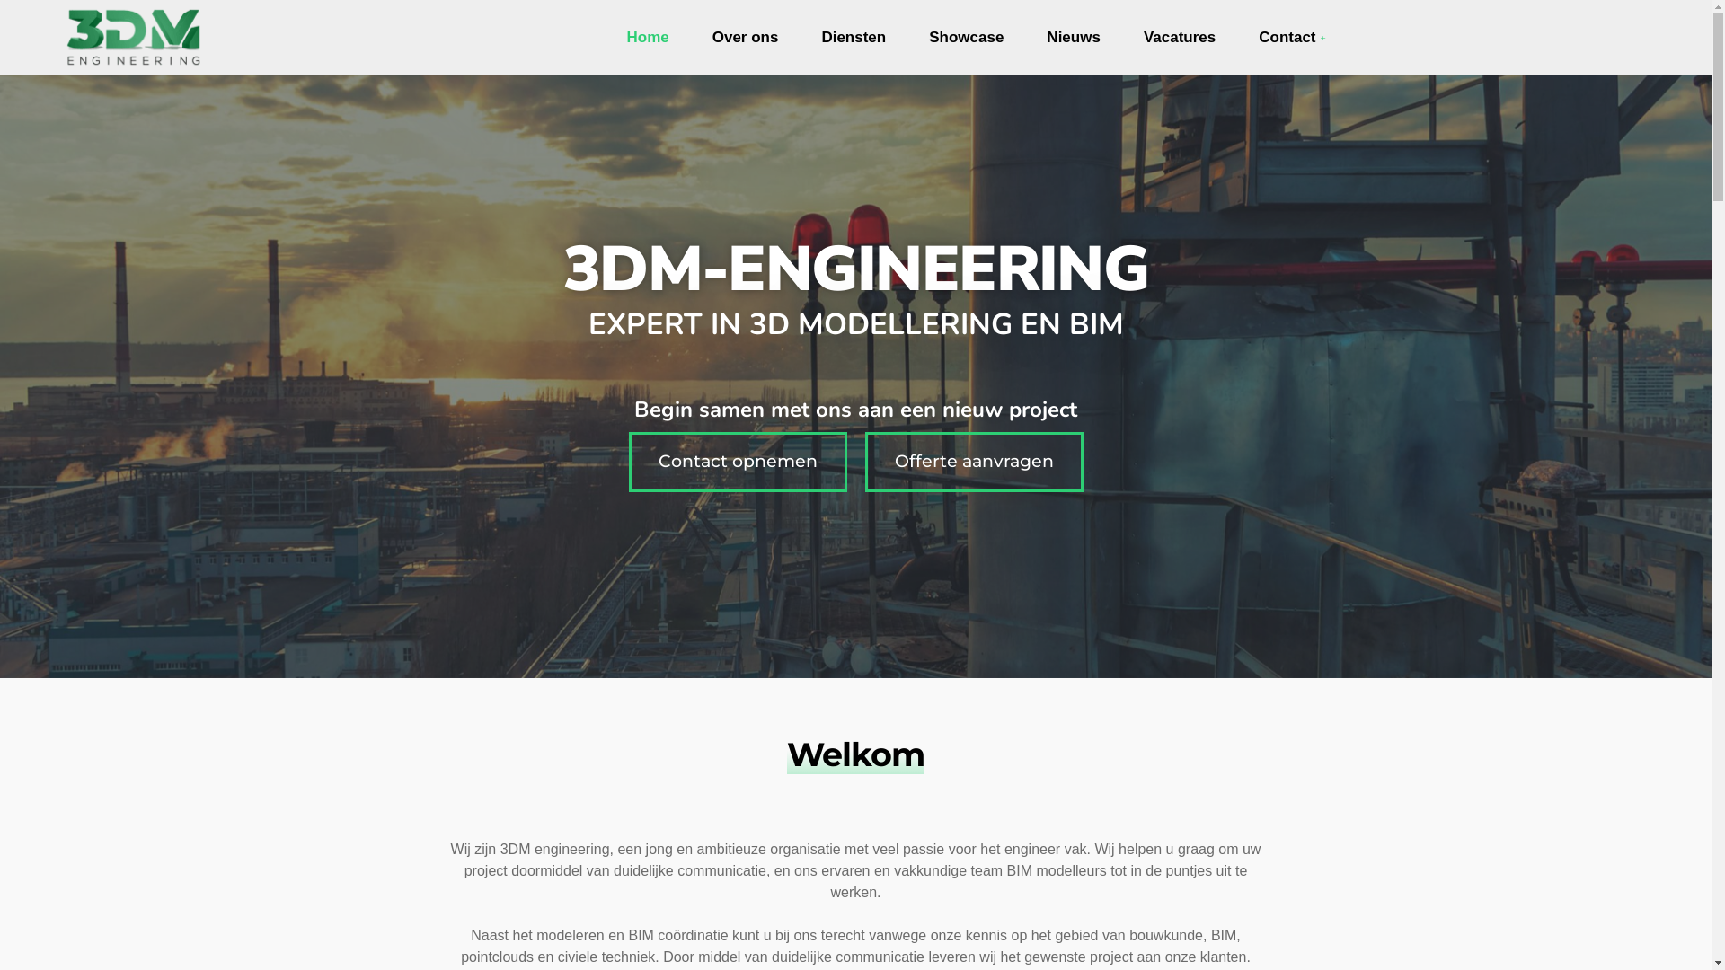  What do you see at coordinates (974, 462) in the screenshot?
I see `Offerte aanvragen` at bounding box center [974, 462].